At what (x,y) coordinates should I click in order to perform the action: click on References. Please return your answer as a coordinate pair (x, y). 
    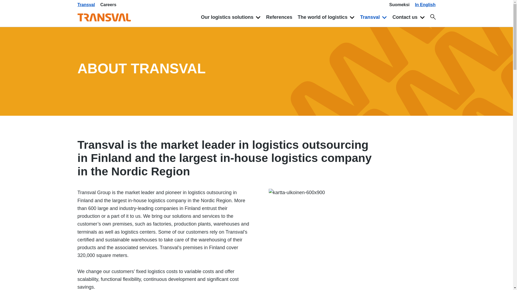
    Looking at the image, I should click on (279, 17).